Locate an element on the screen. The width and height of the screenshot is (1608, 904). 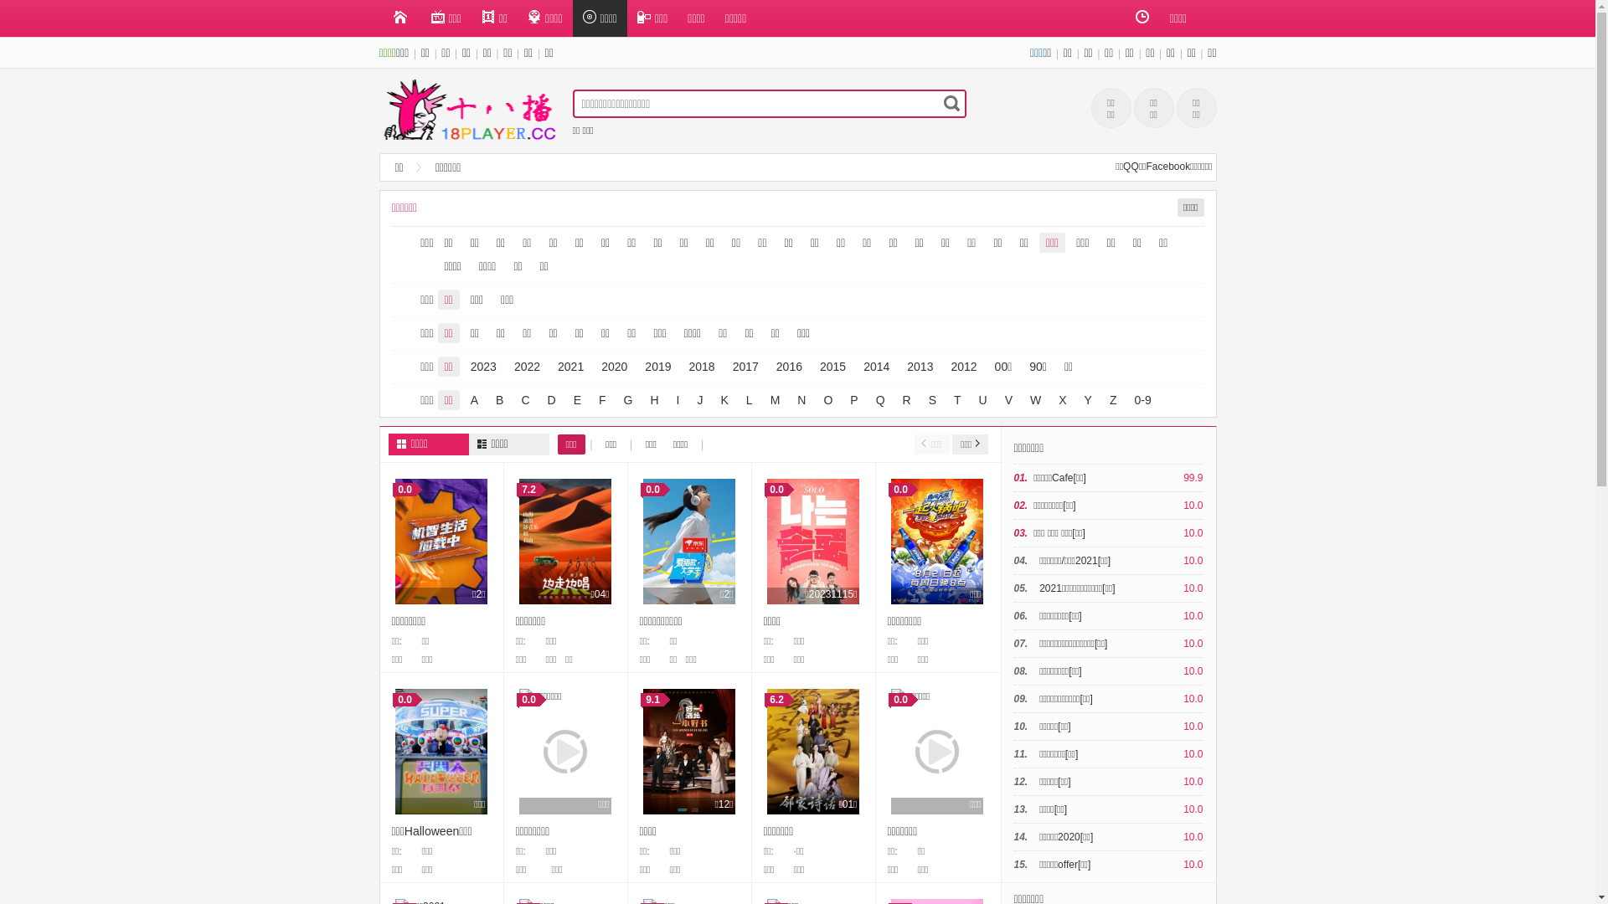
2014 is located at coordinates (876, 367).